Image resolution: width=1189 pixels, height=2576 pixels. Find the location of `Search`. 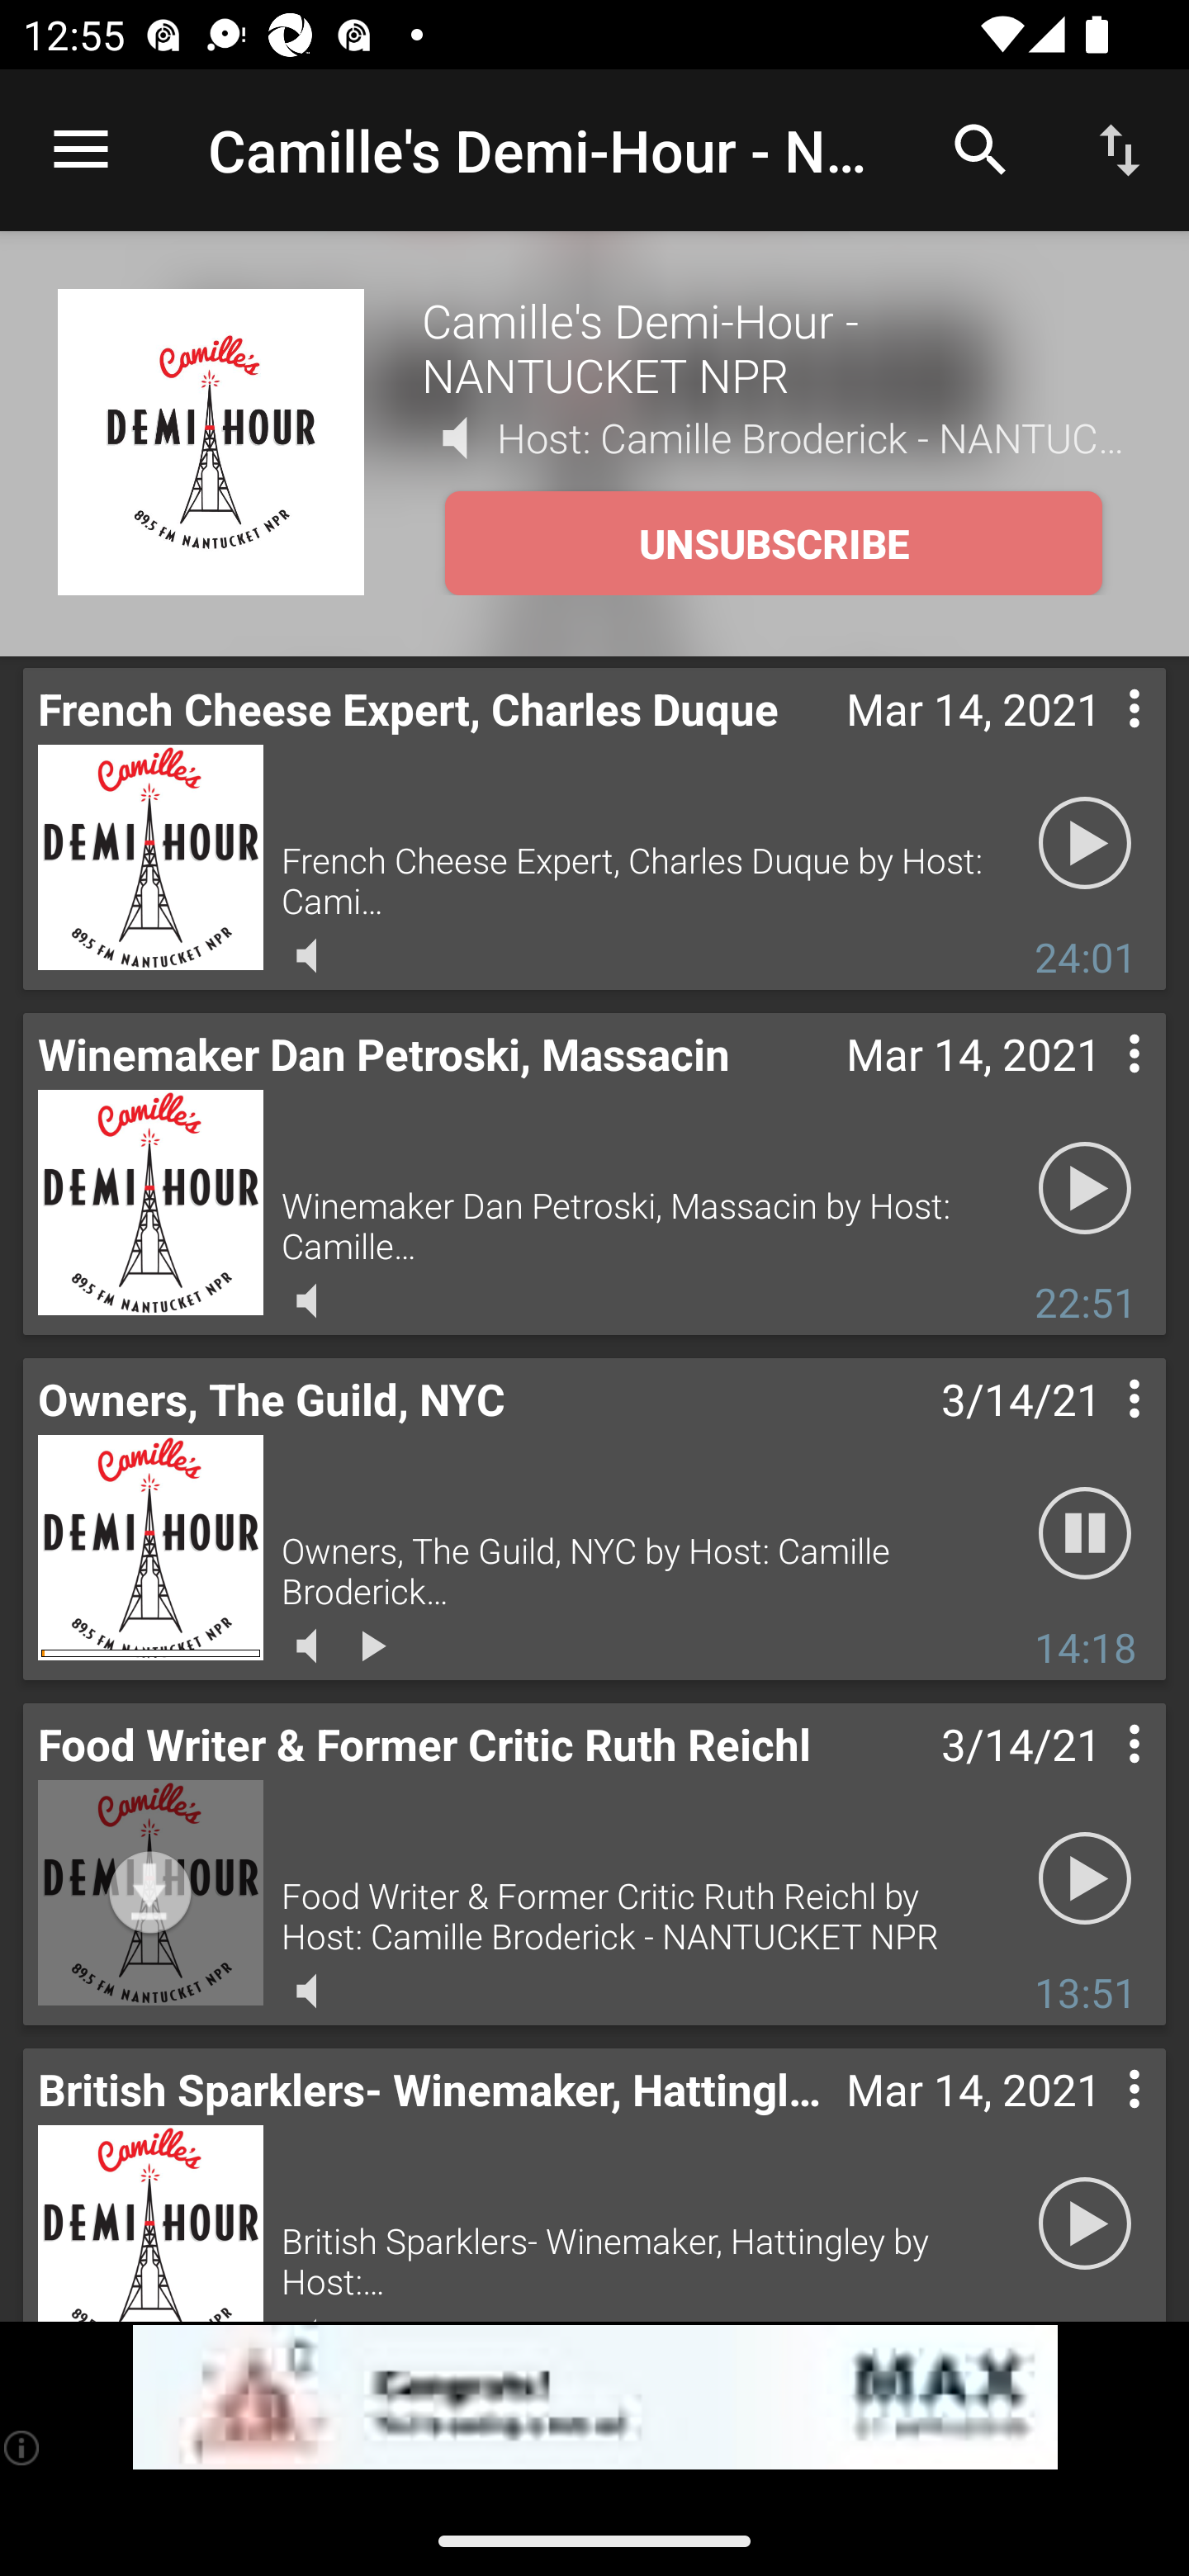

Search is located at coordinates (981, 149).